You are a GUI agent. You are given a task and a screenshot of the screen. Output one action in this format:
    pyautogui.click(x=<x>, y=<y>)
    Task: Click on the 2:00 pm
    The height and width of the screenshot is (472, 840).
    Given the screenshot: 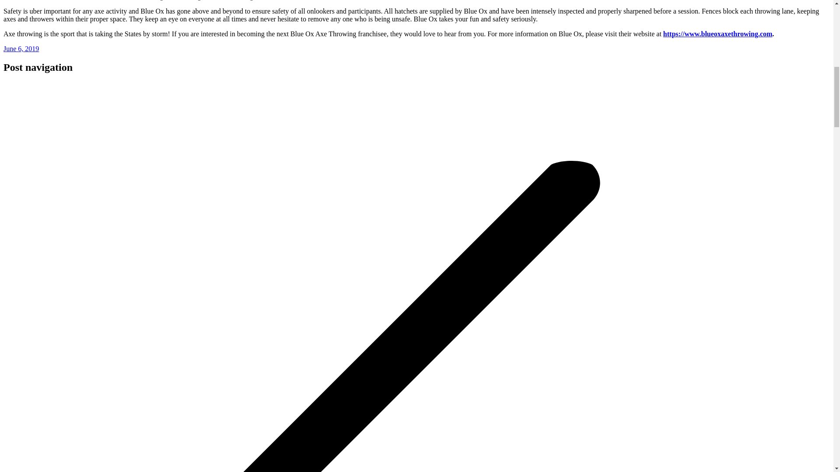 What is the action you would take?
    pyautogui.click(x=21, y=48)
    